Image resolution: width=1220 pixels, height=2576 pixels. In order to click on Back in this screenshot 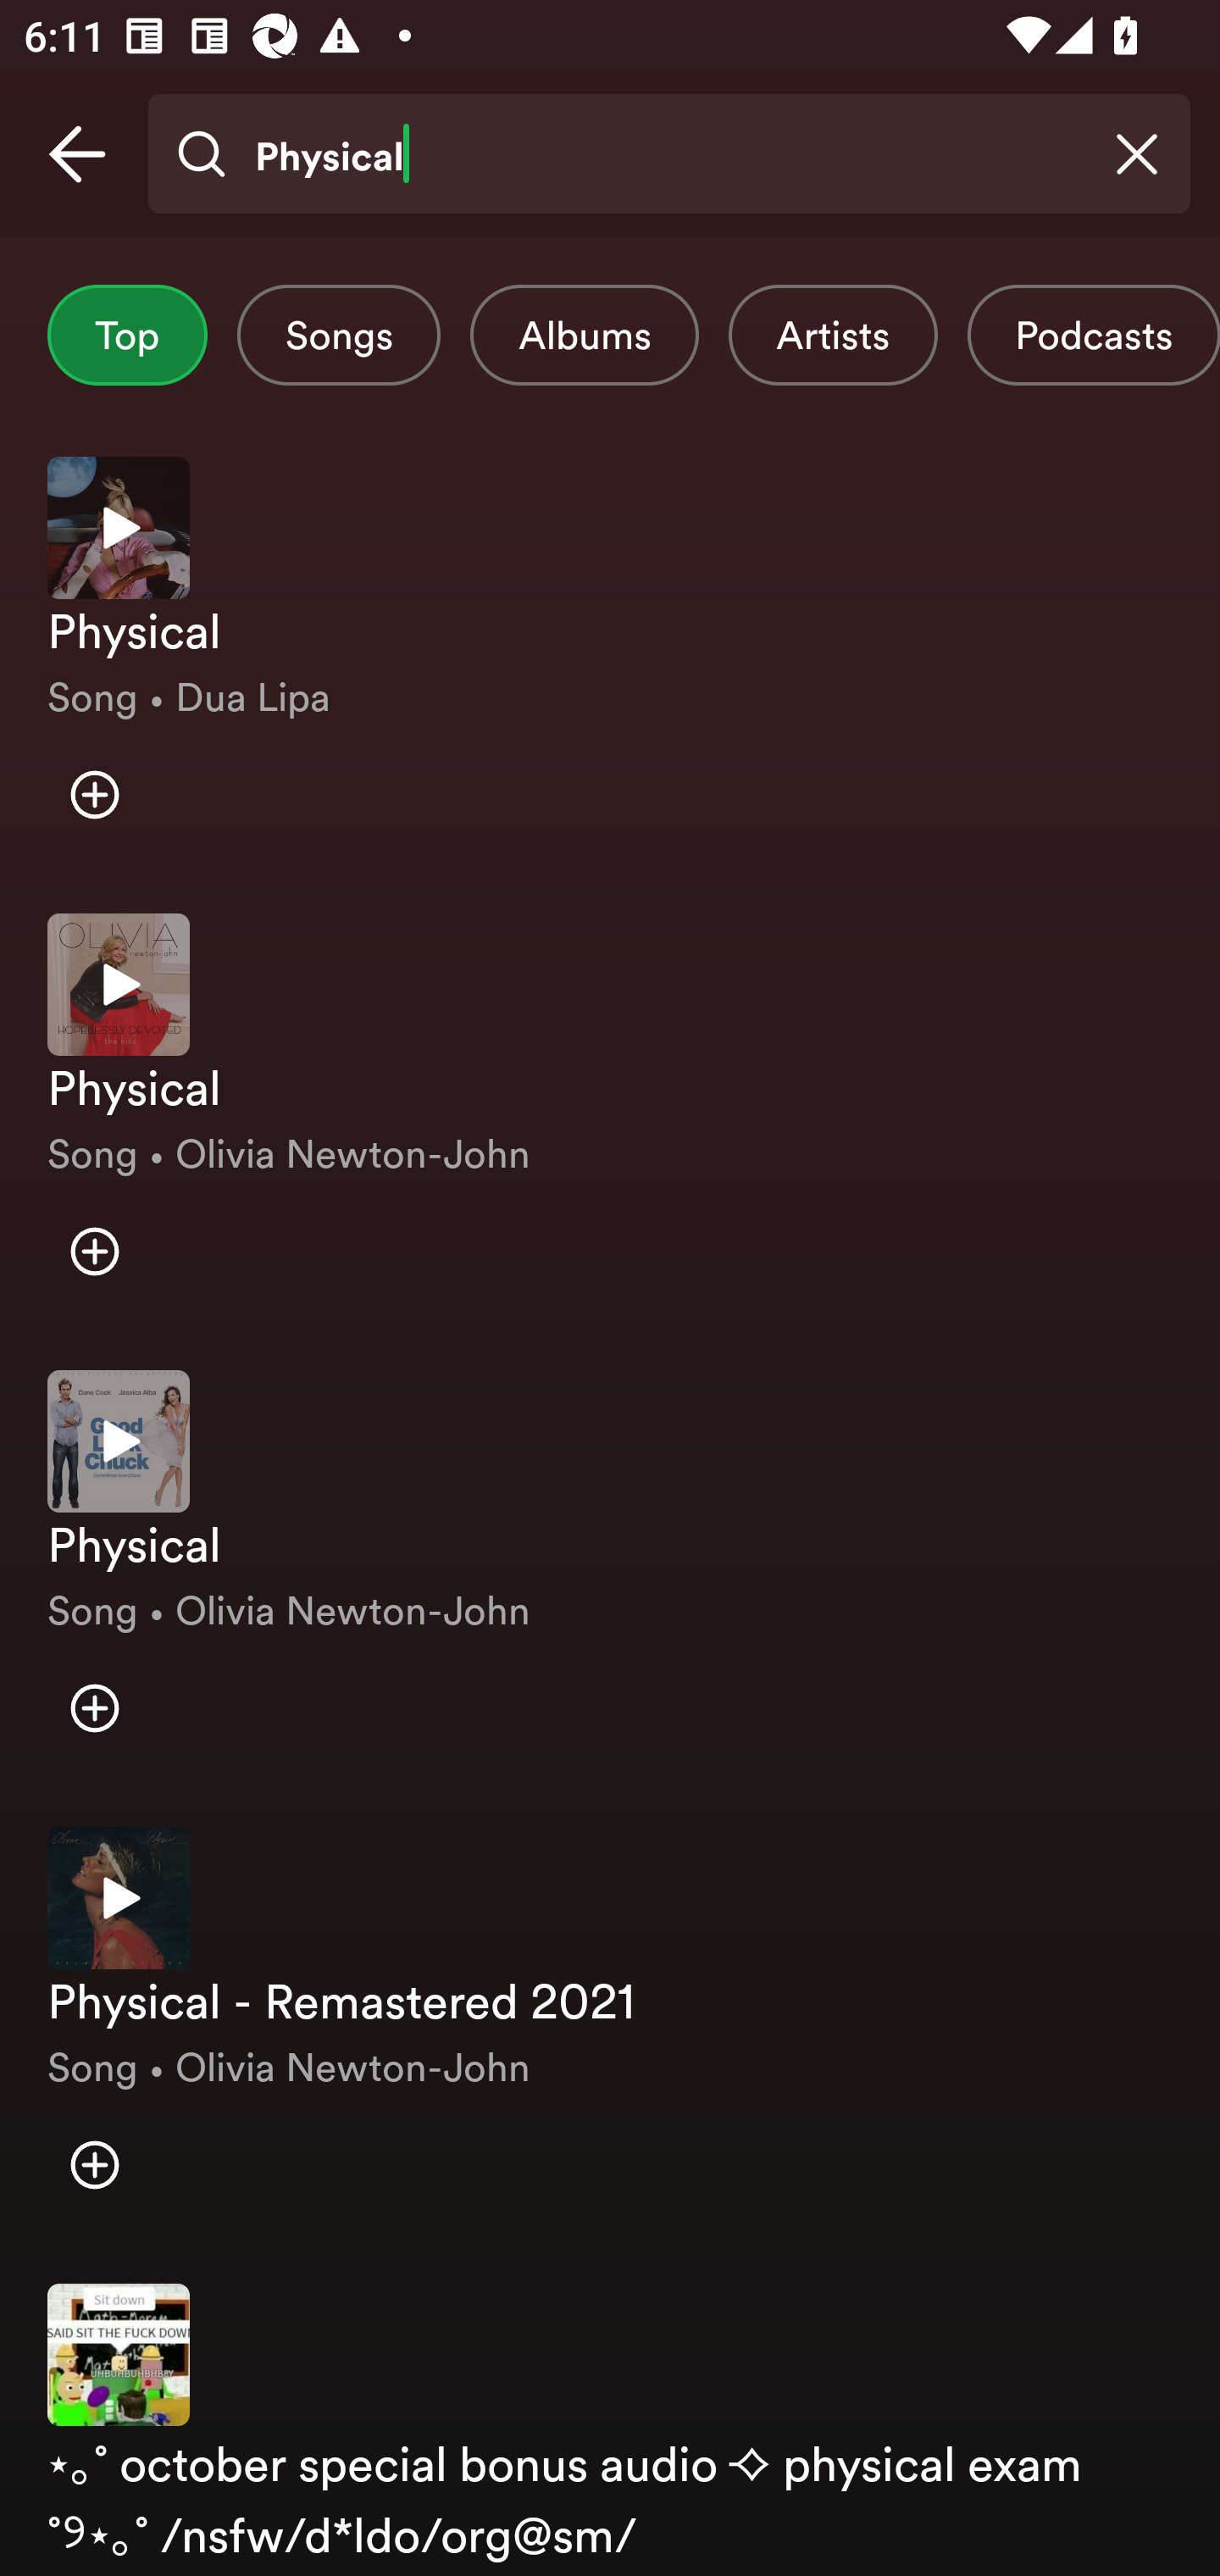, I will do `click(77, 154)`.